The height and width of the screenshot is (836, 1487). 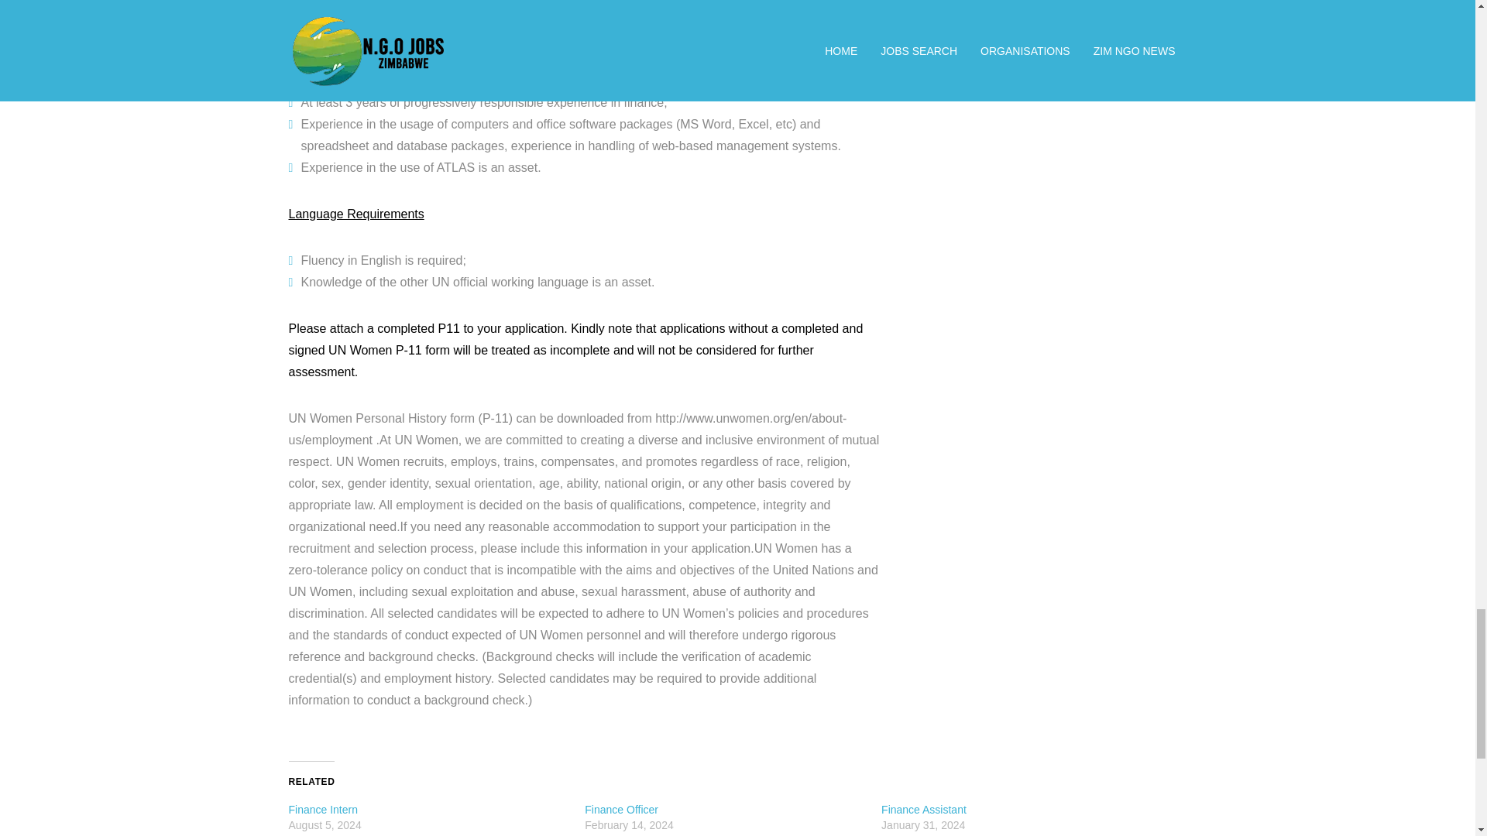 I want to click on Finance Officer, so click(x=621, y=810).